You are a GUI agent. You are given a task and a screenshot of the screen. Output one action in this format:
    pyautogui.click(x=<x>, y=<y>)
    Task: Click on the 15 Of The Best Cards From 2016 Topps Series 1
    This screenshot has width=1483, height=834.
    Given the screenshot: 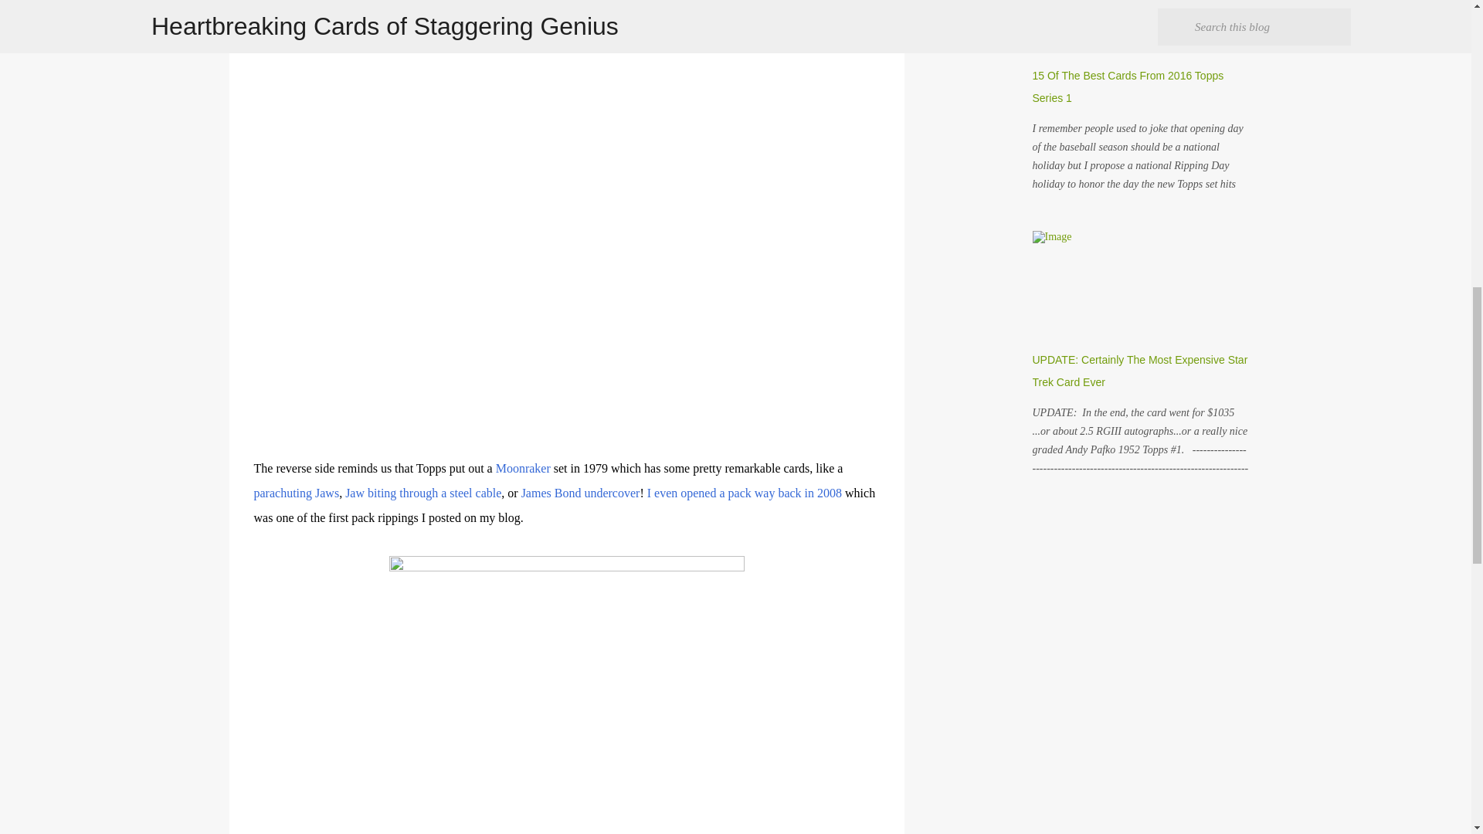 What is the action you would take?
    pyautogui.click(x=1128, y=86)
    